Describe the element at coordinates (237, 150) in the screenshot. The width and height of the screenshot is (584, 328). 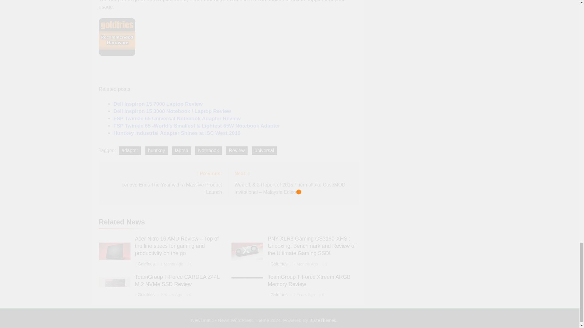
I see `Dell Inspiron 15 7000 Laptop Review` at that location.